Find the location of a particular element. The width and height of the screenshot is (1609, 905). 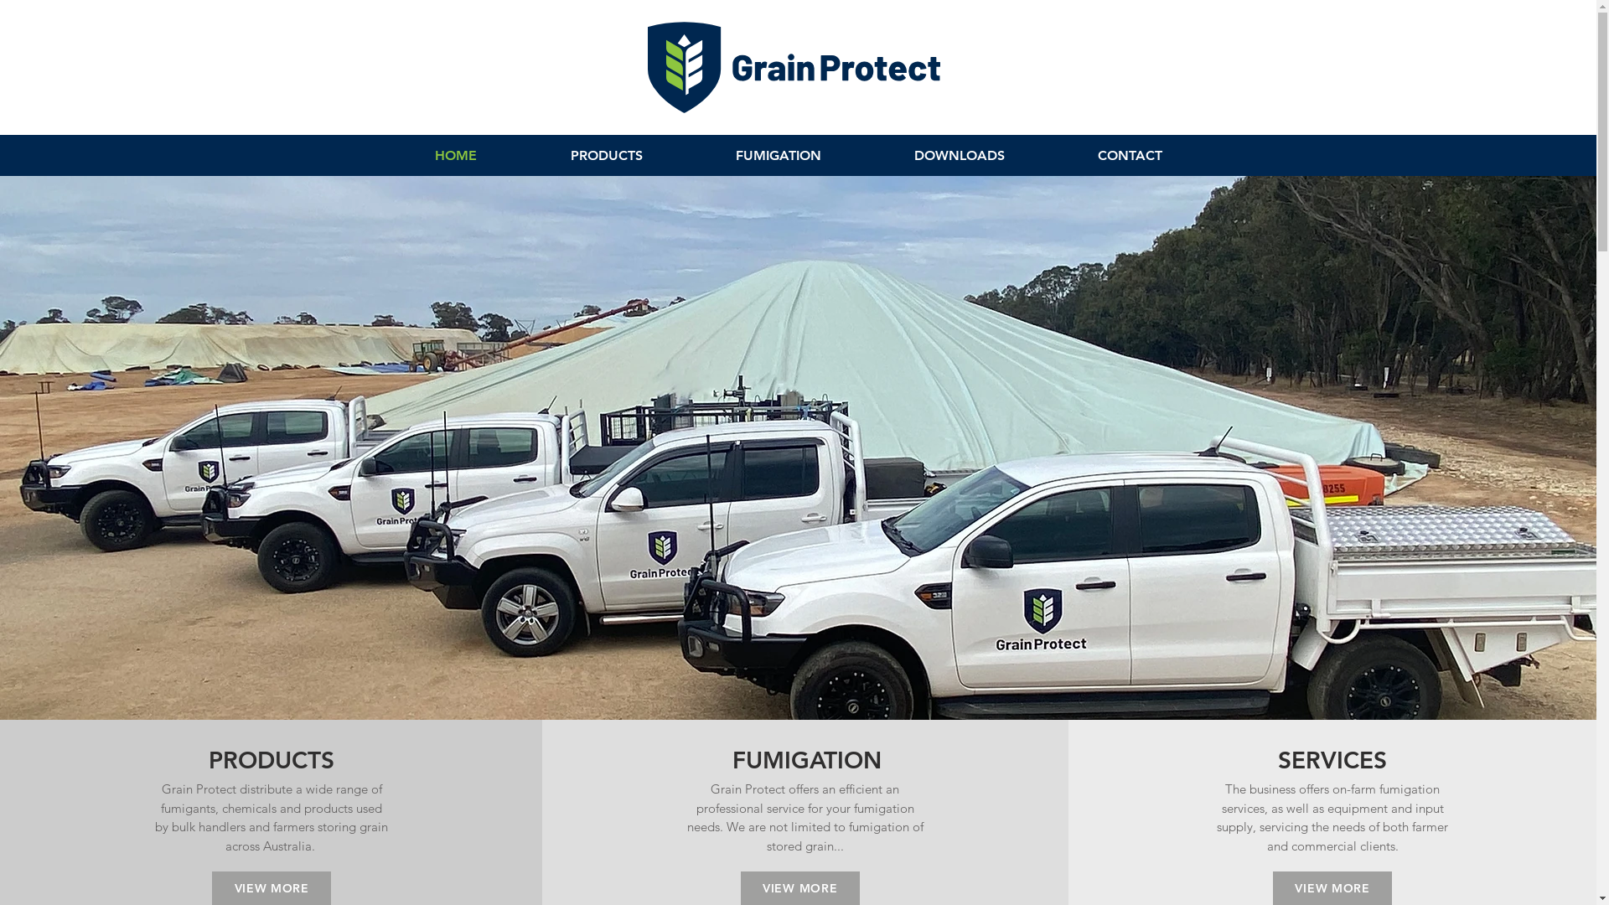

CONTACT is located at coordinates (1130, 156).